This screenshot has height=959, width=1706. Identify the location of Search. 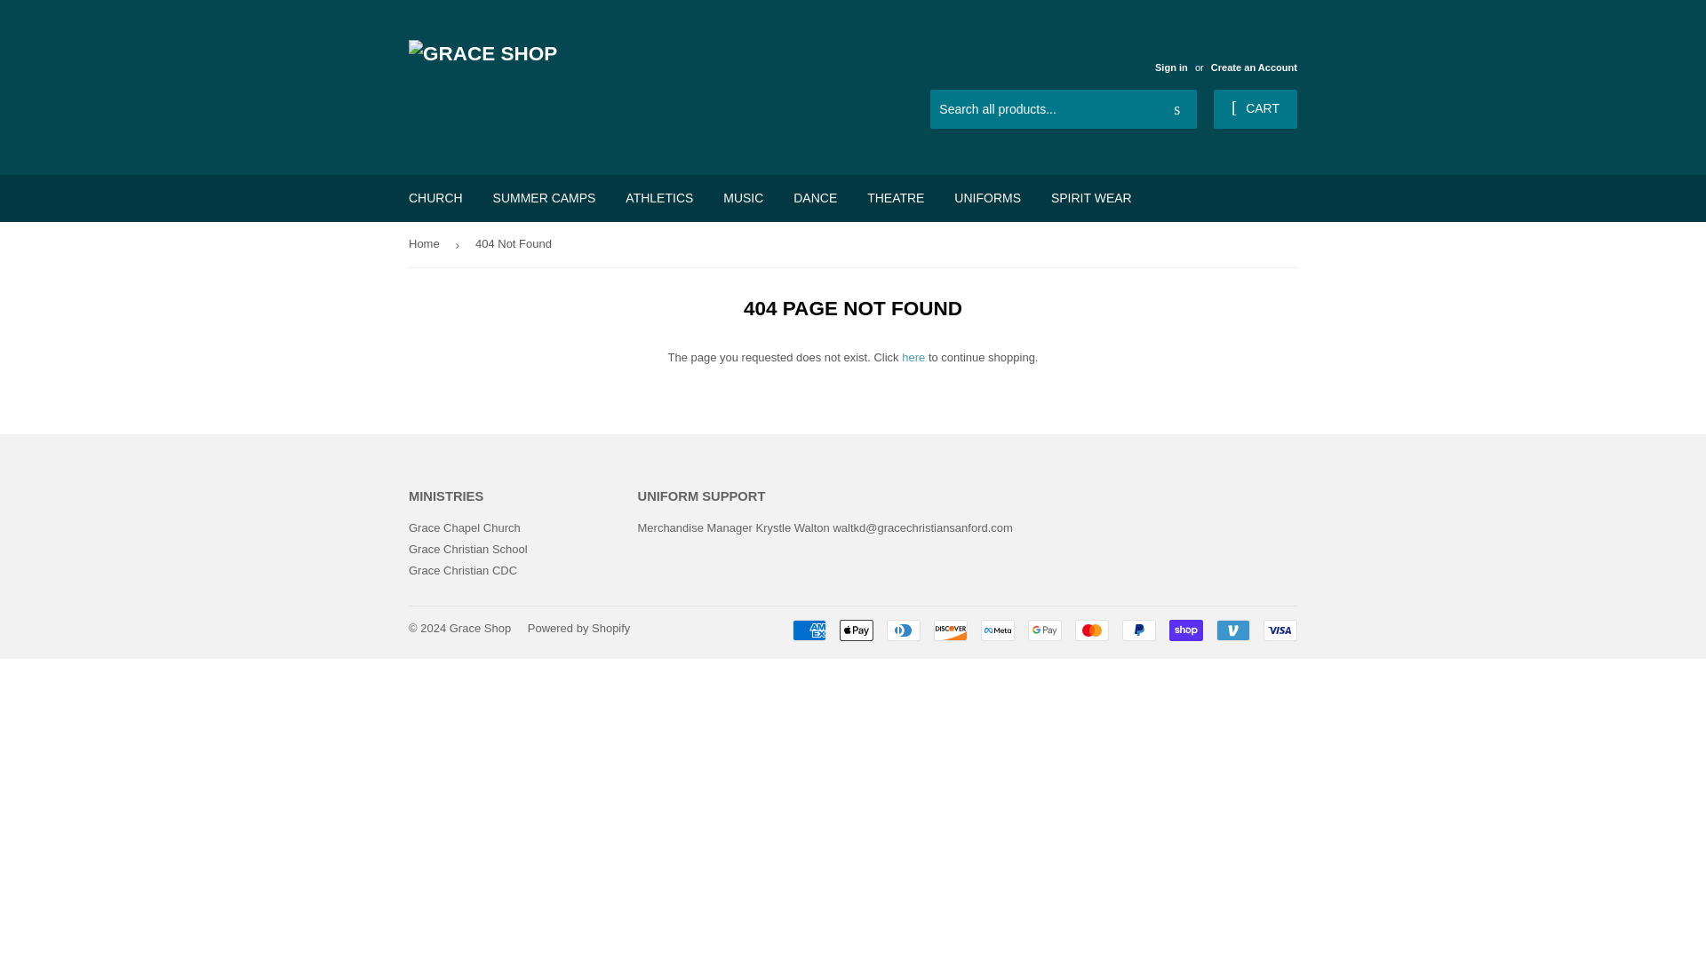
(1176, 109).